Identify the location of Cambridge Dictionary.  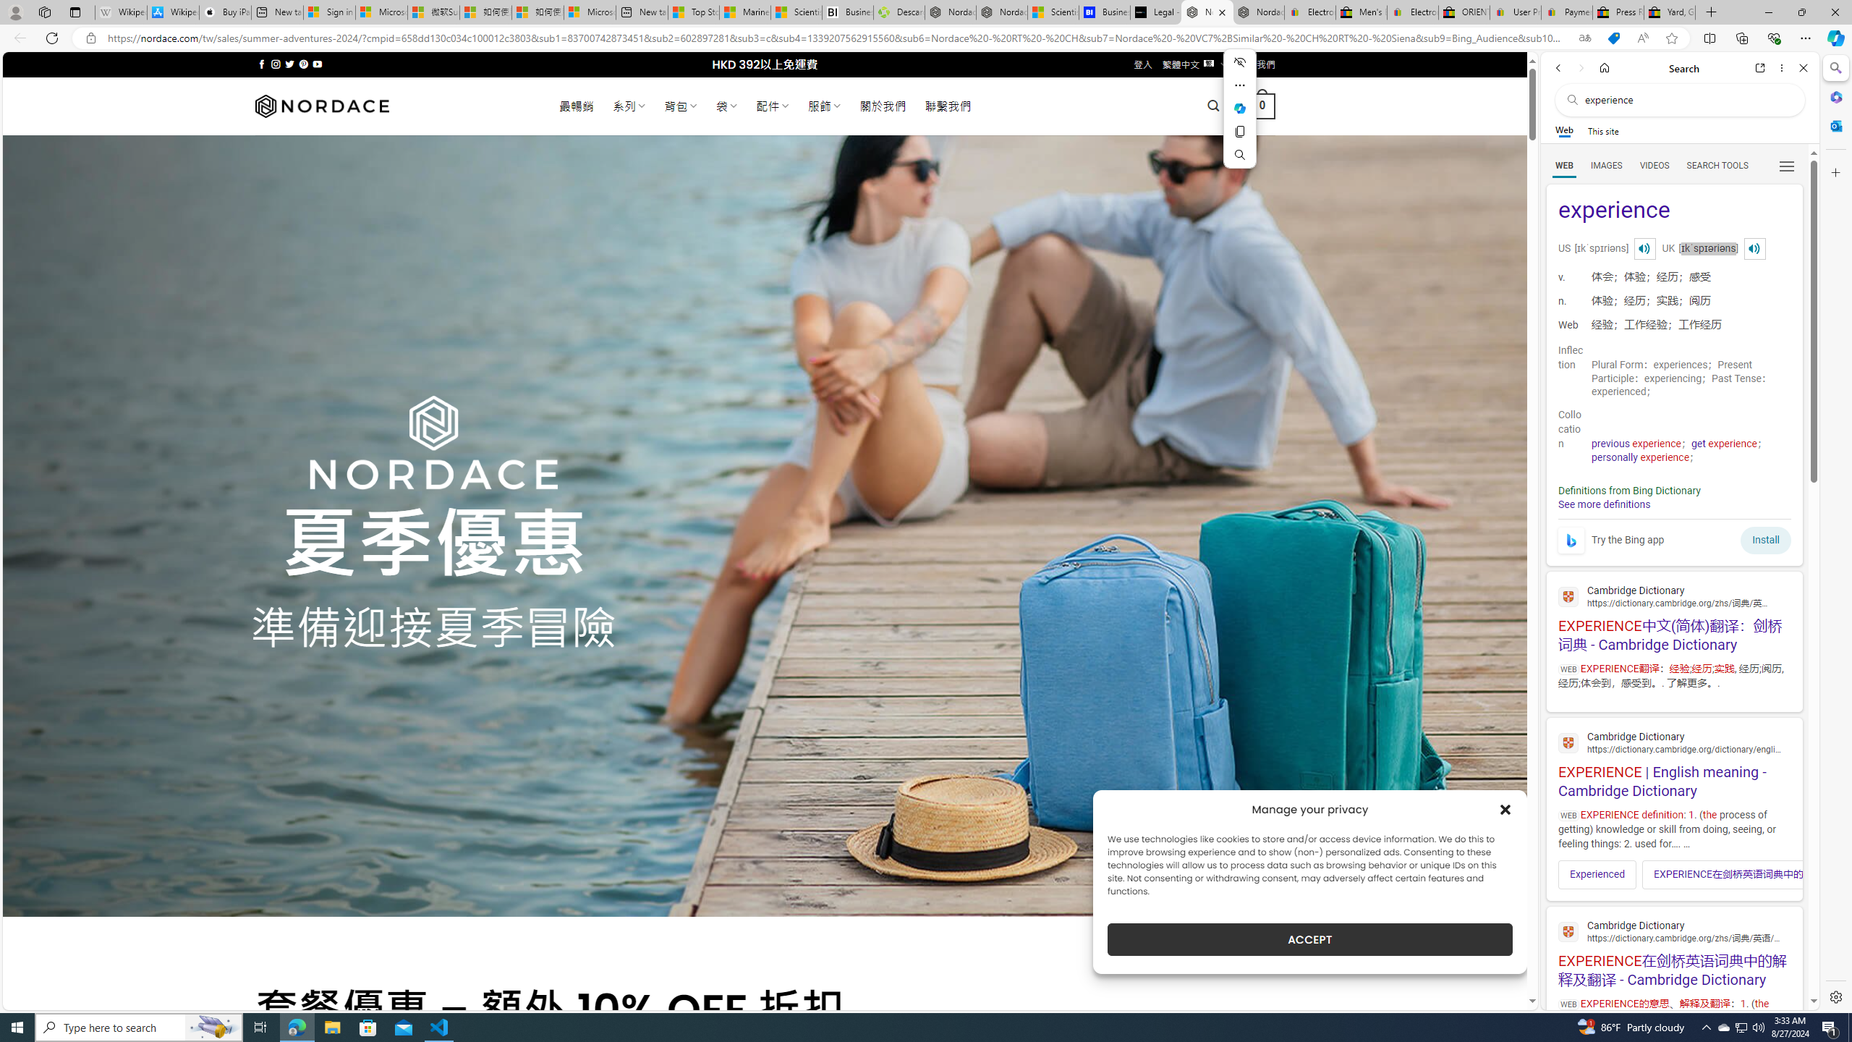
(1674, 931).